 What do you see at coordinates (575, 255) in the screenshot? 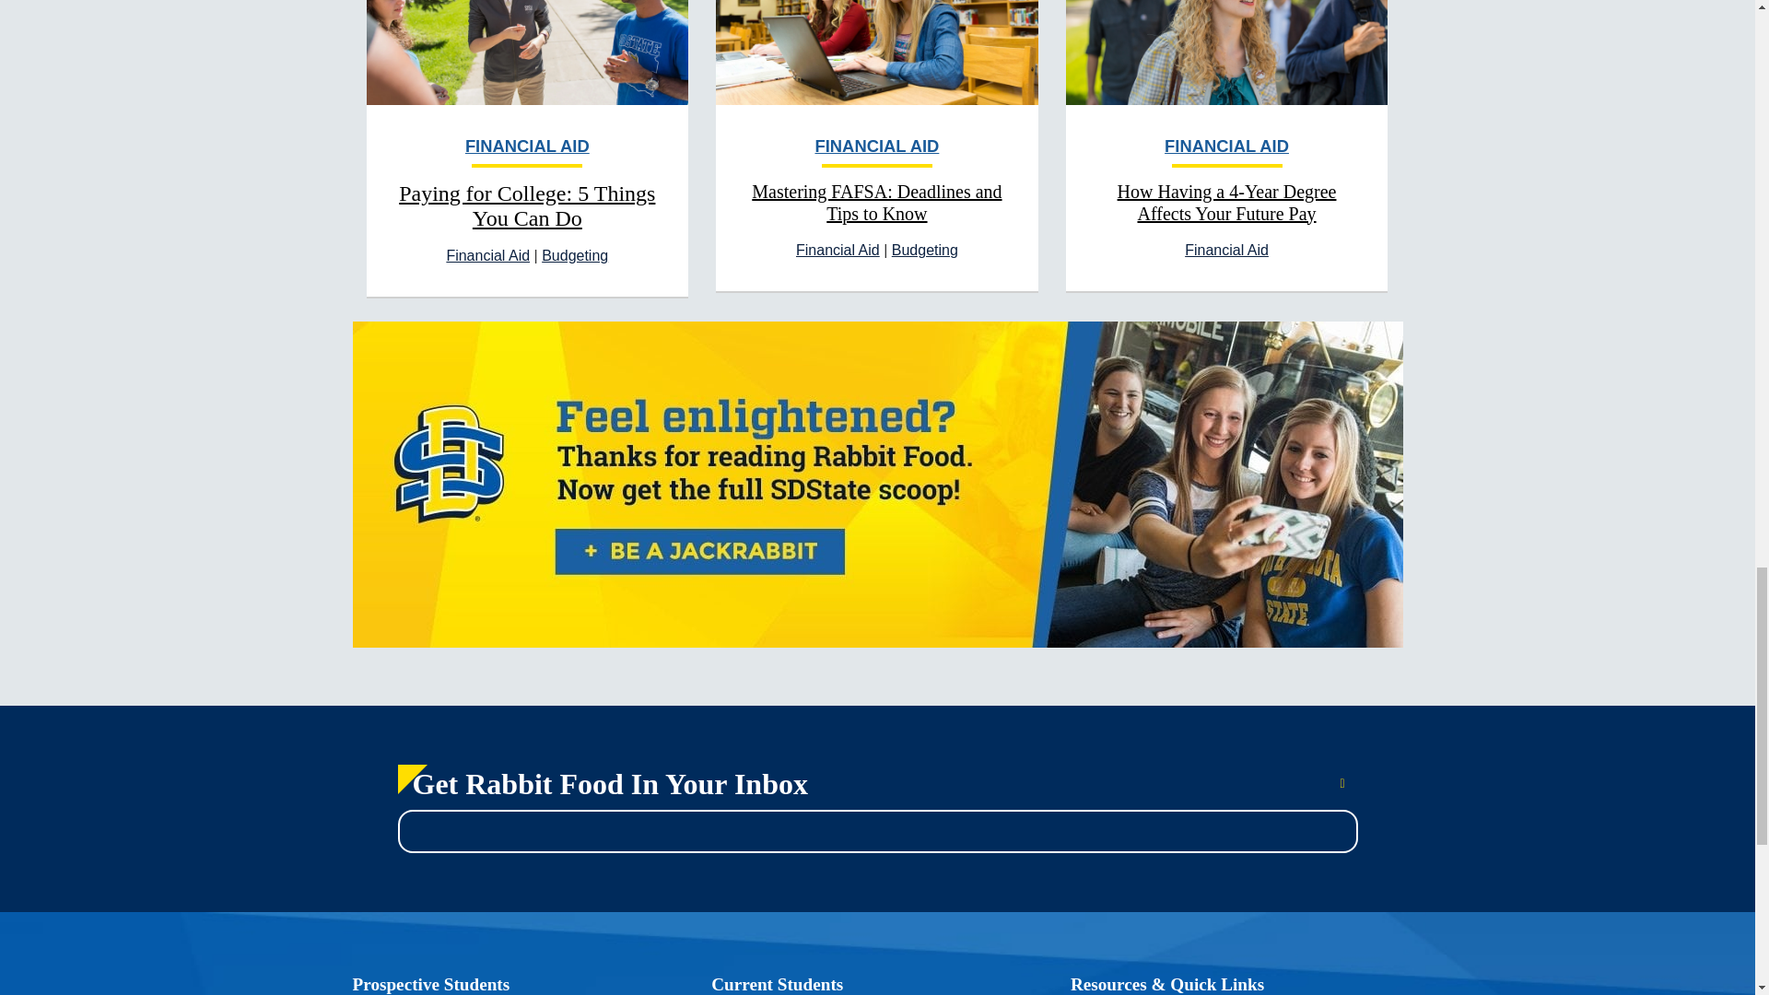
I see `Budgeting` at bounding box center [575, 255].